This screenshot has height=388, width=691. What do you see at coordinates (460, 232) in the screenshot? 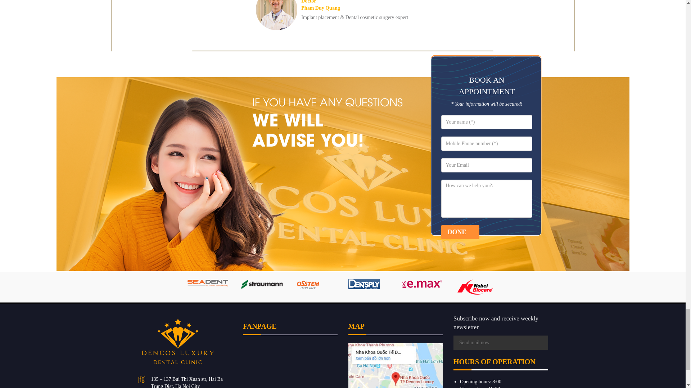
I see `DONE` at bounding box center [460, 232].